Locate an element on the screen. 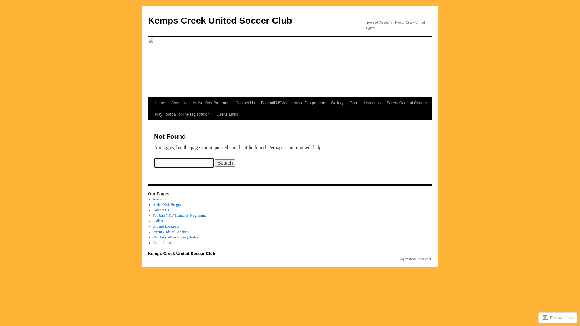  Football NSW Insurance Programme is located at coordinates (180, 216).